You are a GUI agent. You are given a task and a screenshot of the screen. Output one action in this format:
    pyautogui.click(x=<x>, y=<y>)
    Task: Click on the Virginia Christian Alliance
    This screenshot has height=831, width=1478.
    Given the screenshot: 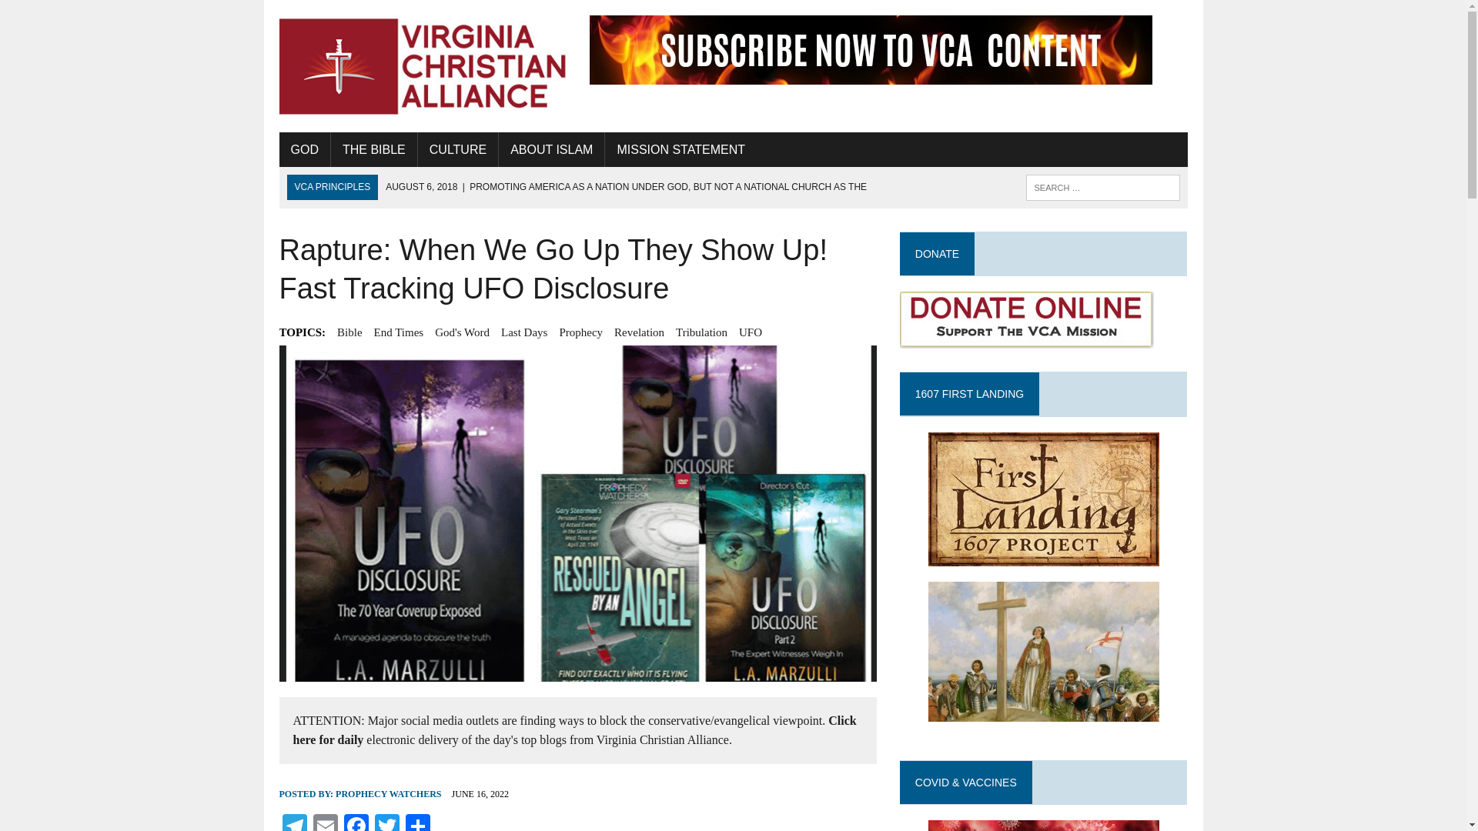 What is the action you would take?
    pyautogui.click(x=422, y=66)
    